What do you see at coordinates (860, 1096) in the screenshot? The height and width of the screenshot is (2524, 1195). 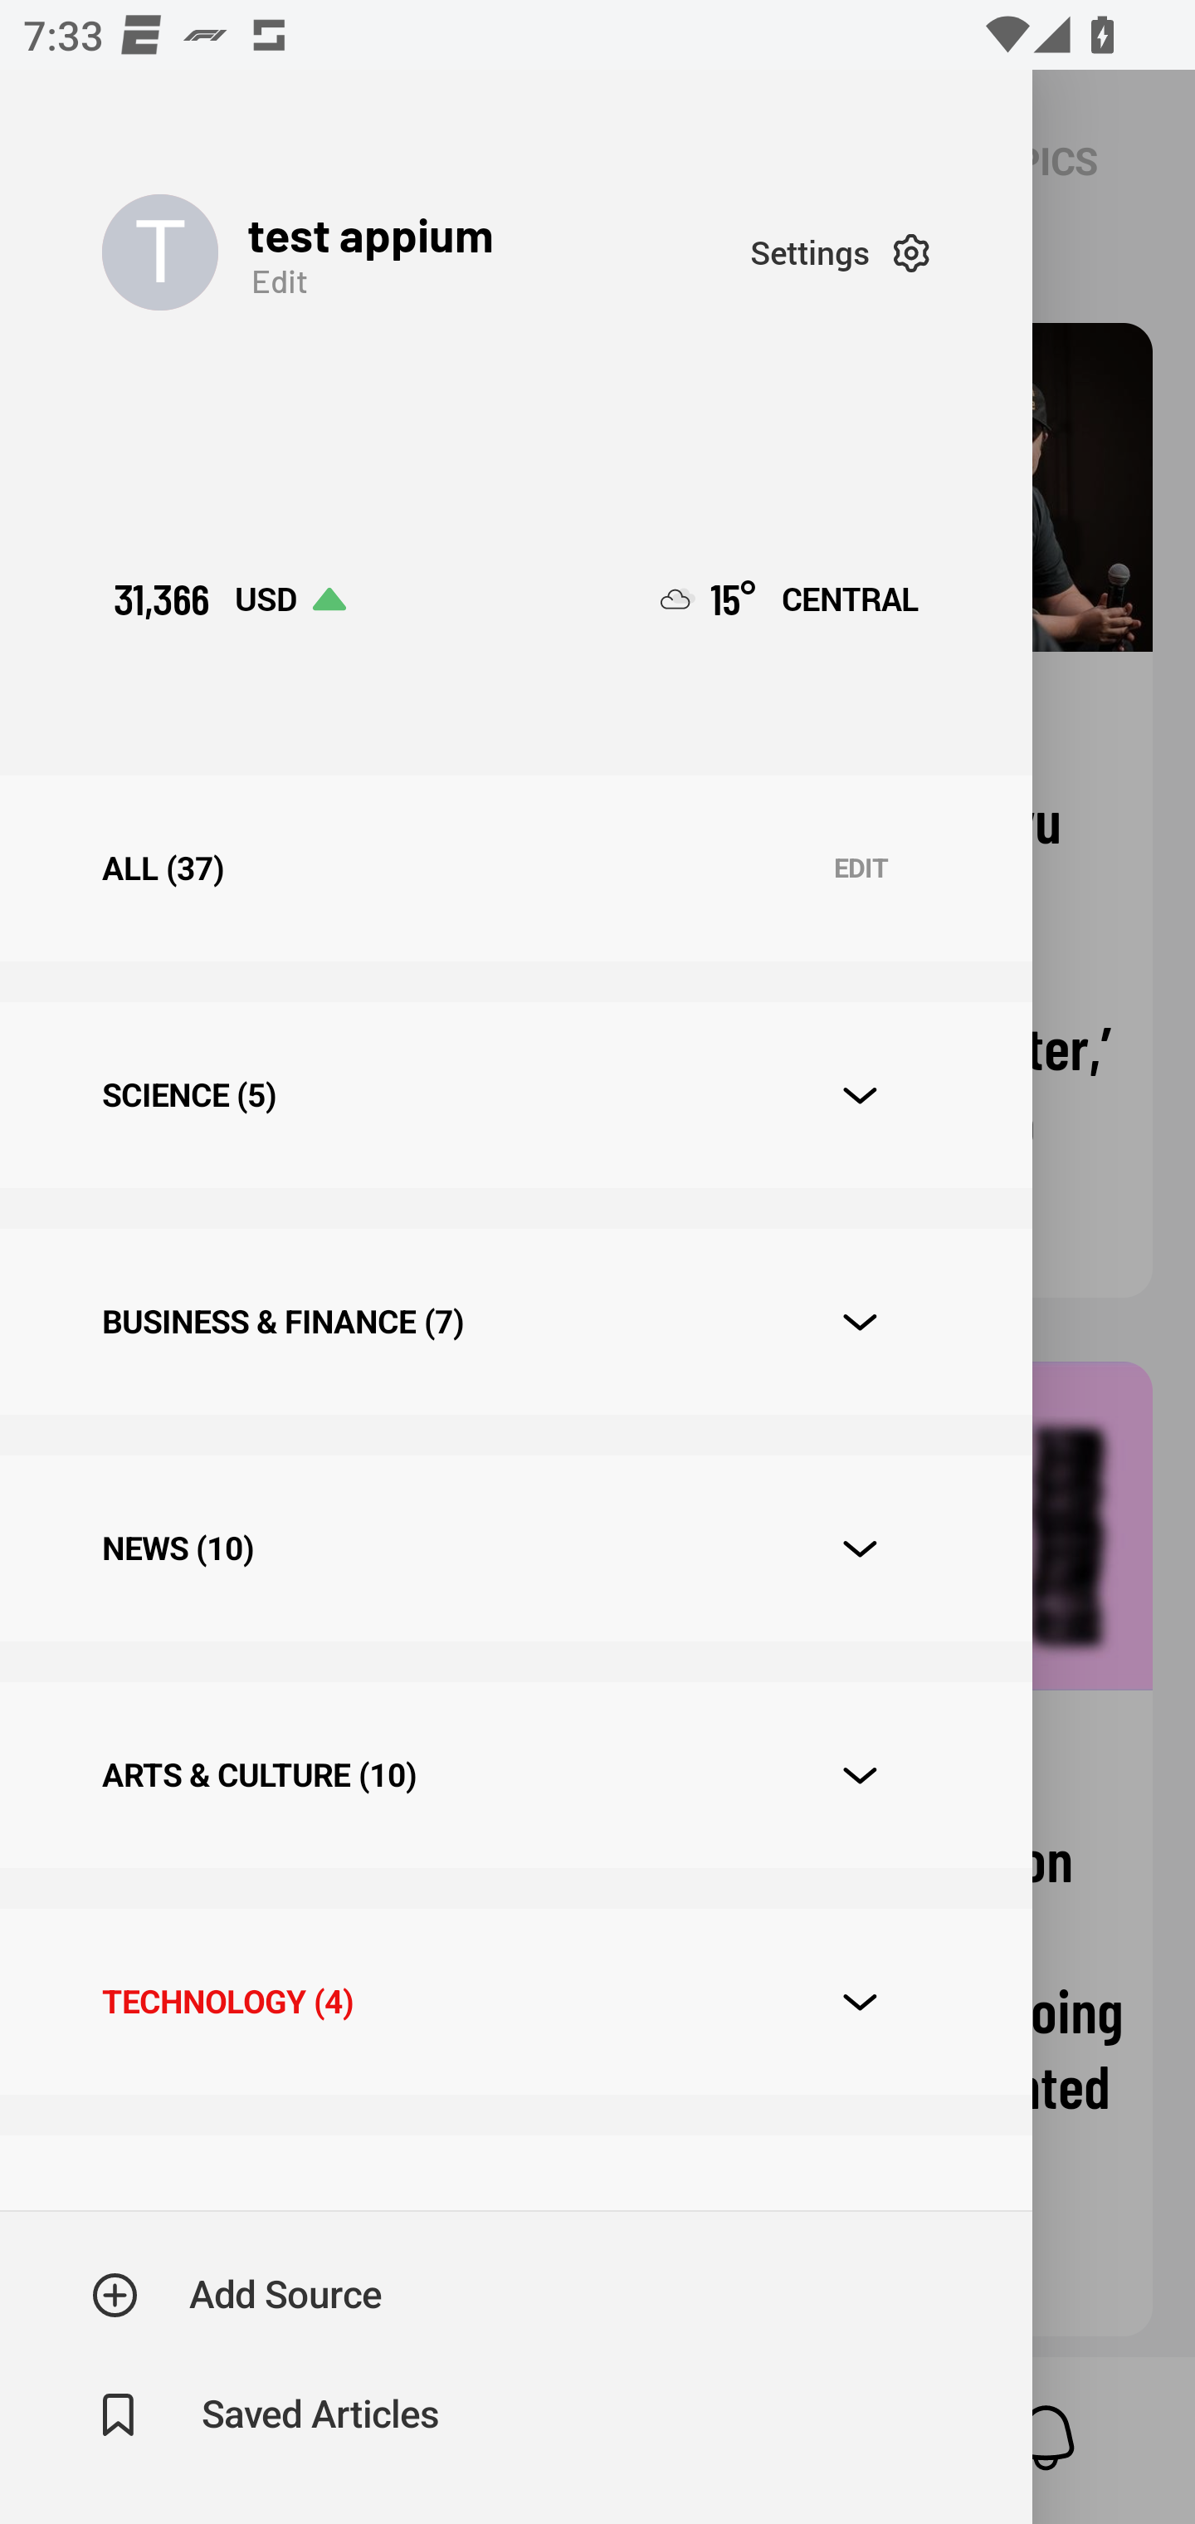 I see `Expand Button` at bounding box center [860, 1096].